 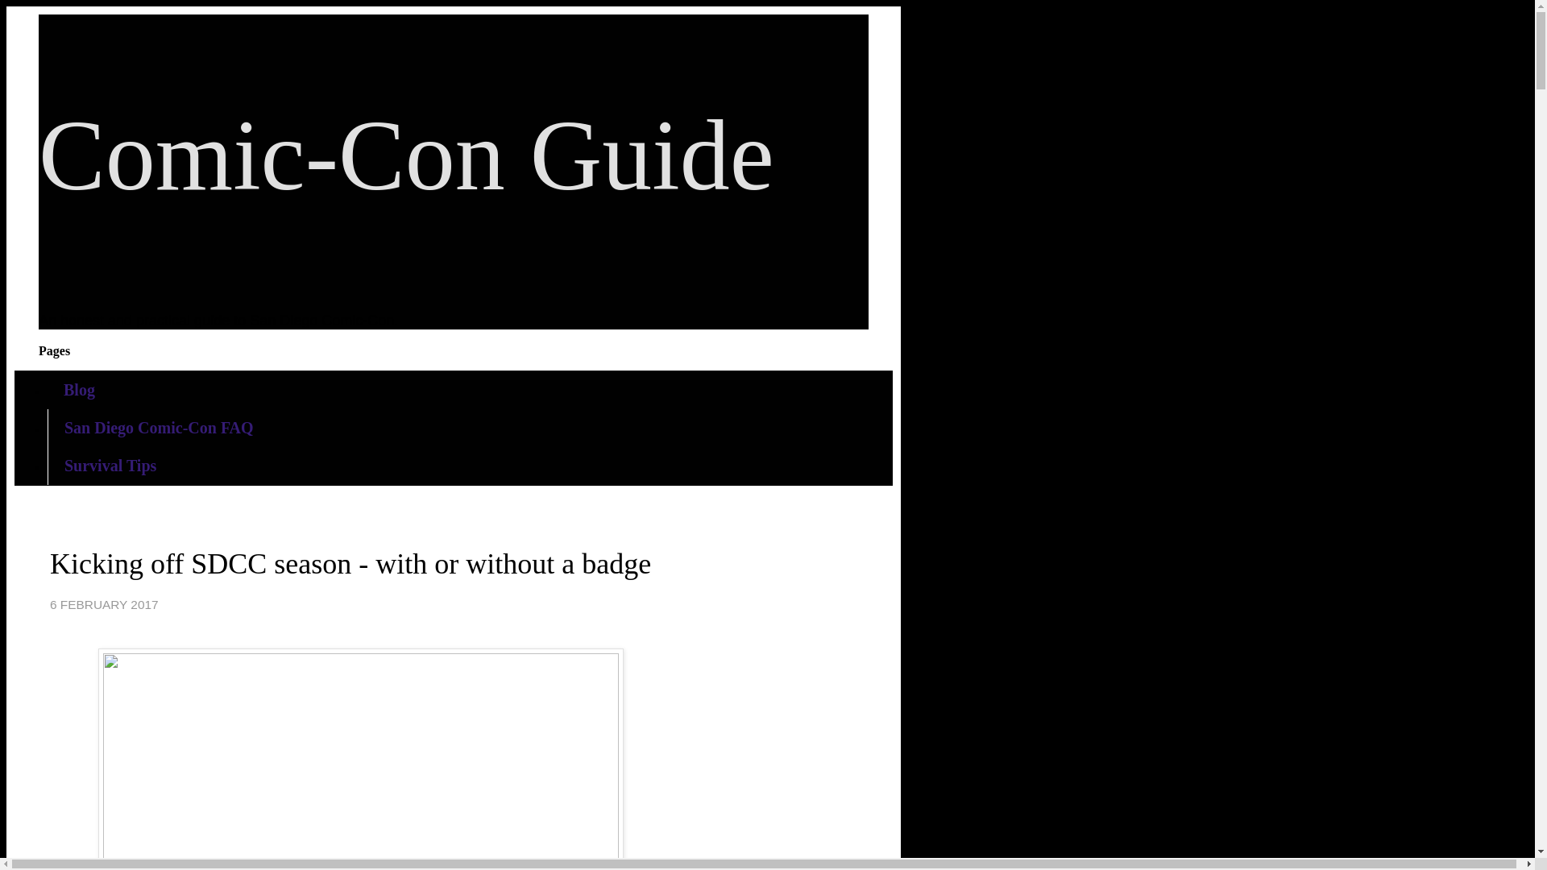 What do you see at coordinates (406, 156) in the screenshot?
I see `Comic-Con Guide` at bounding box center [406, 156].